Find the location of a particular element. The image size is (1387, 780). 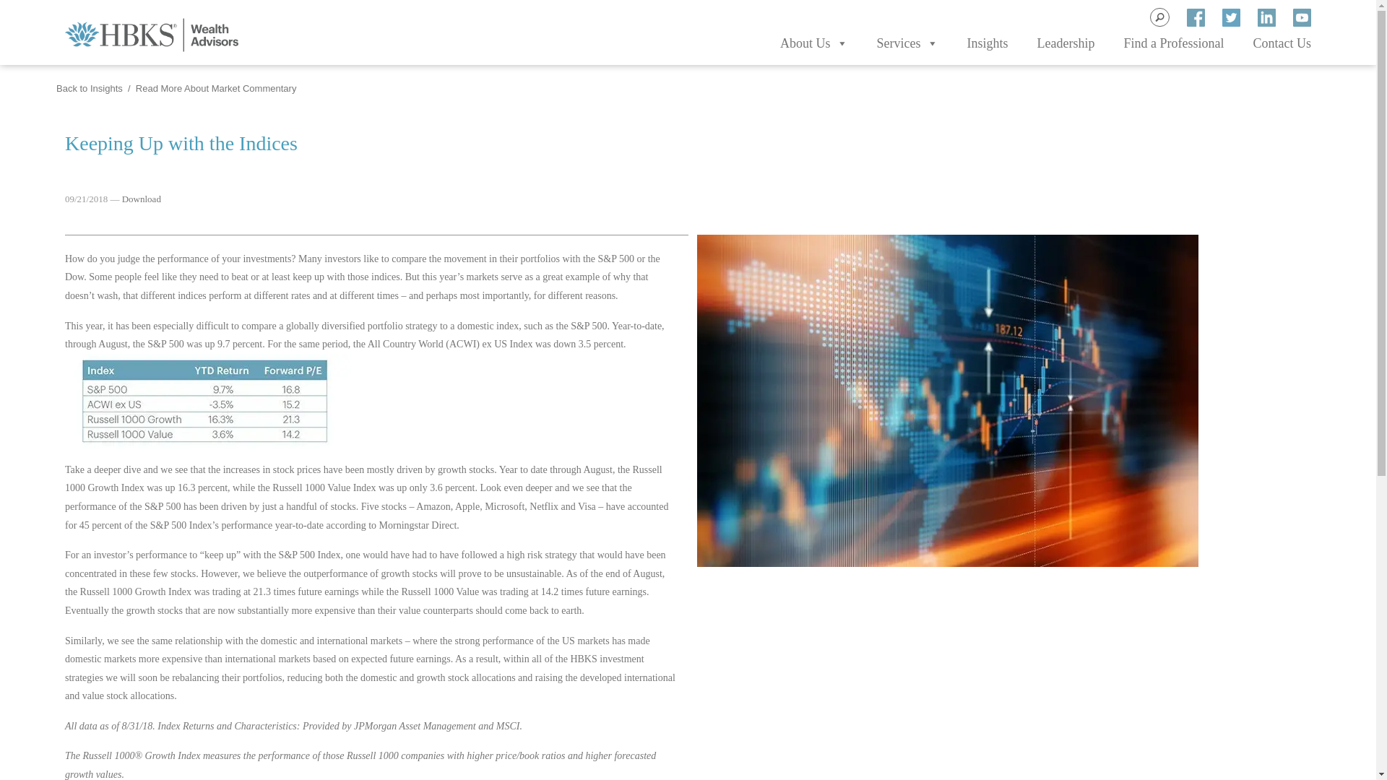

Search is located at coordinates (22, 9).